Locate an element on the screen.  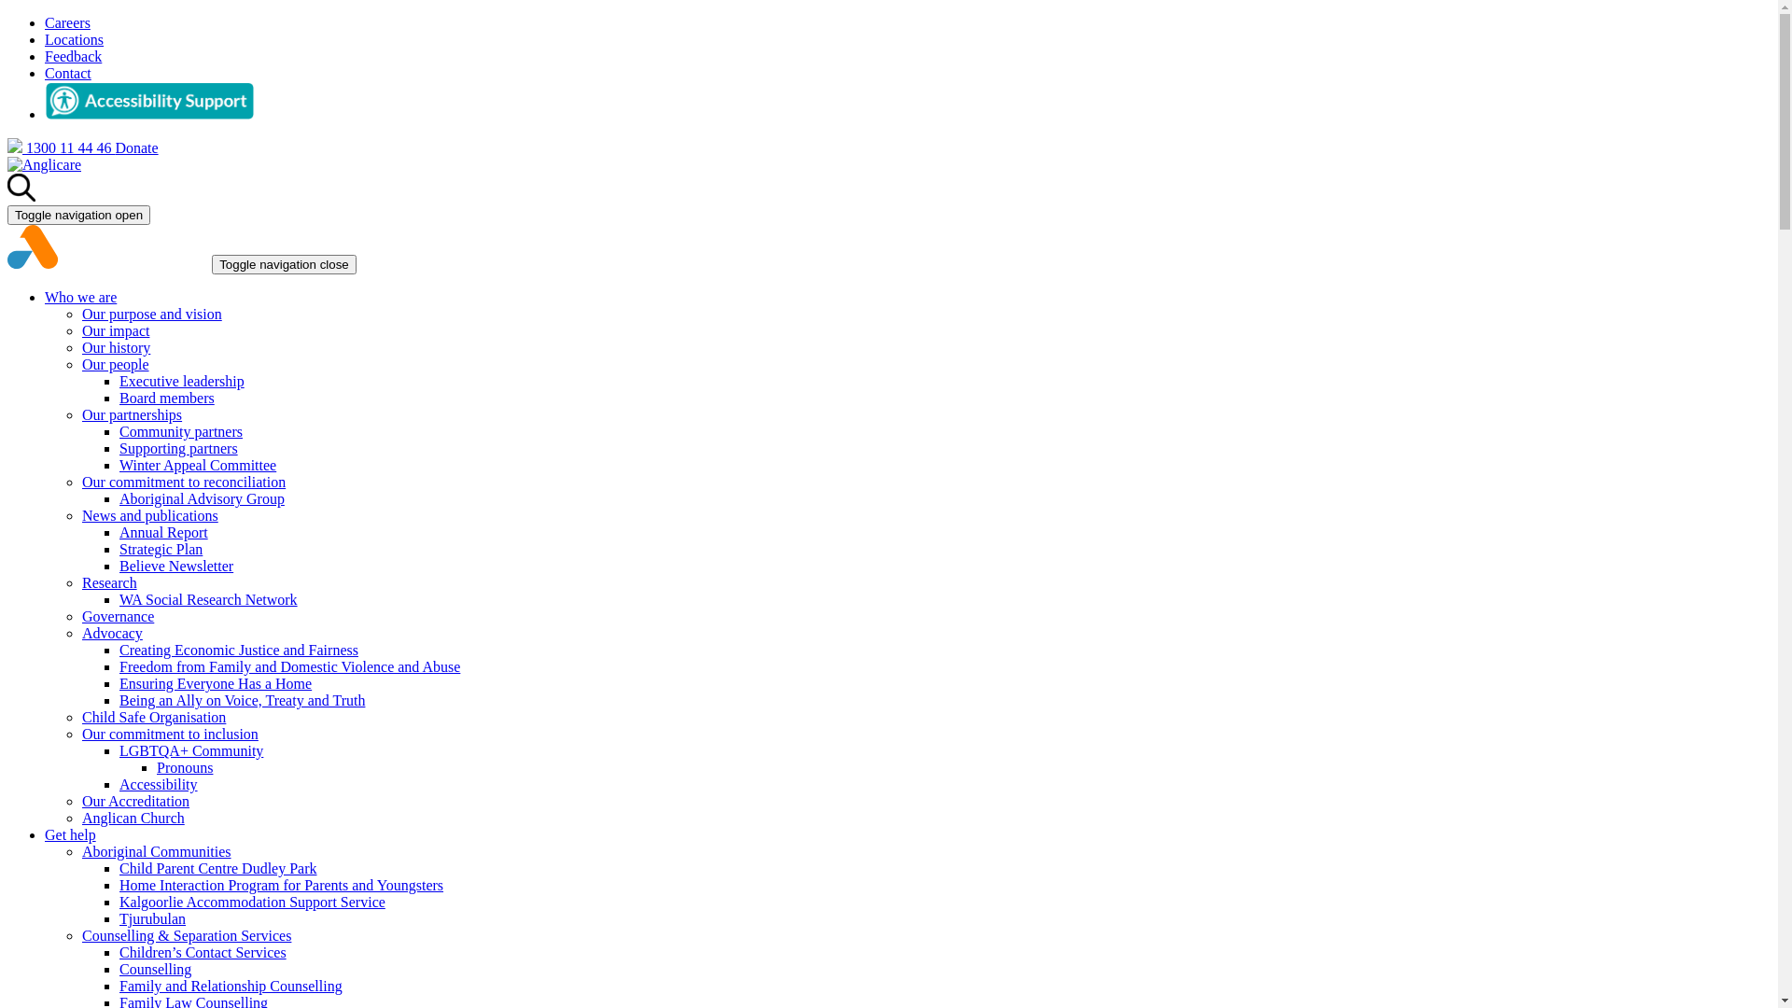
News and publications is located at coordinates (150, 515).